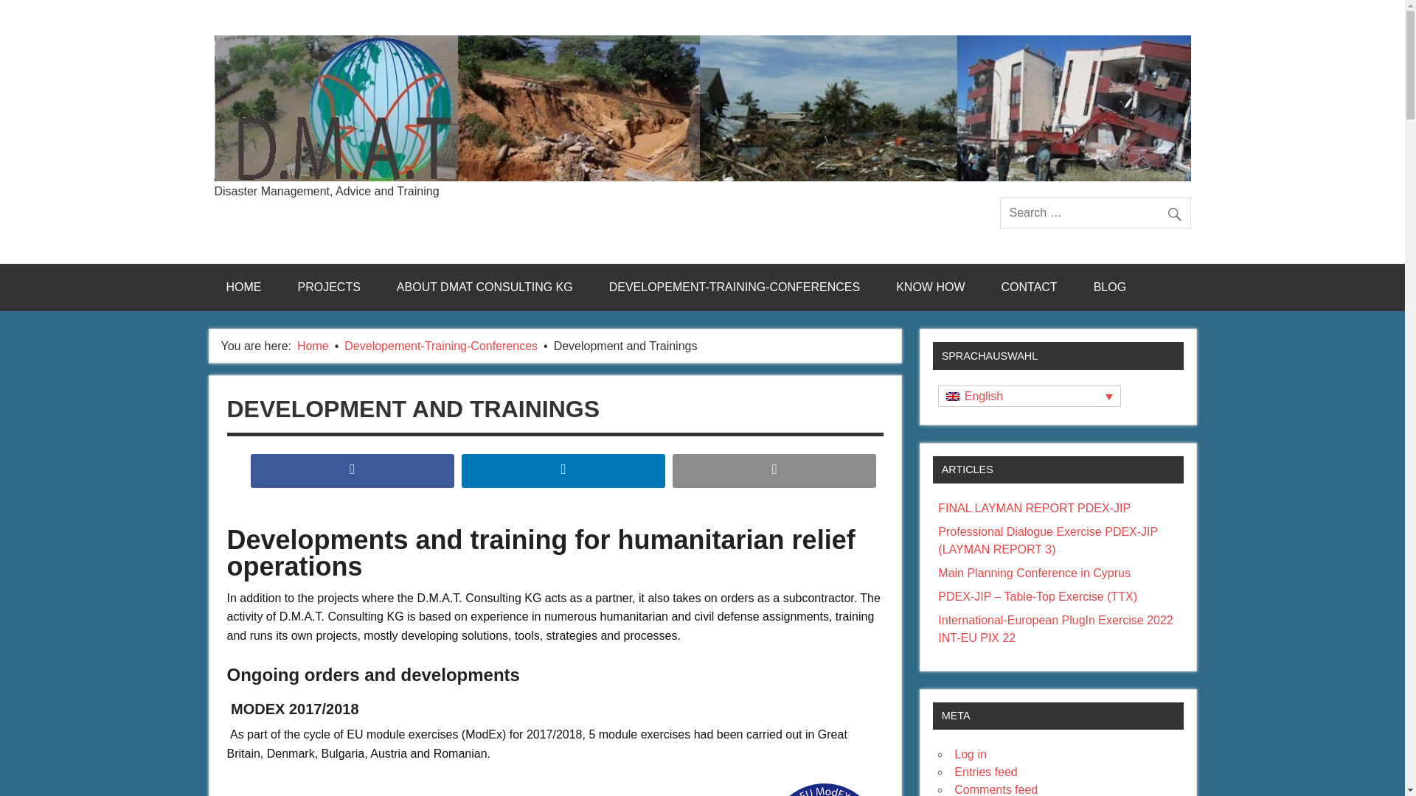 The width and height of the screenshot is (1416, 796). What do you see at coordinates (1030, 287) in the screenshot?
I see `CONTACT` at bounding box center [1030, 287].